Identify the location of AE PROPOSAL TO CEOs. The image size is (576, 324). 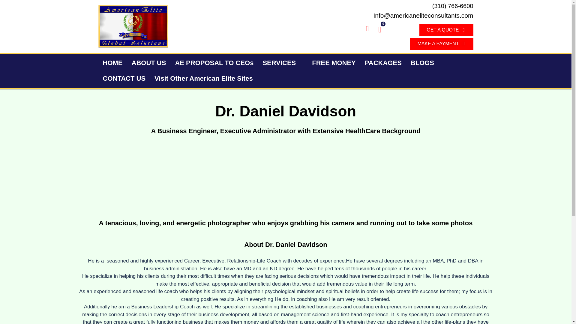
(214, 63).